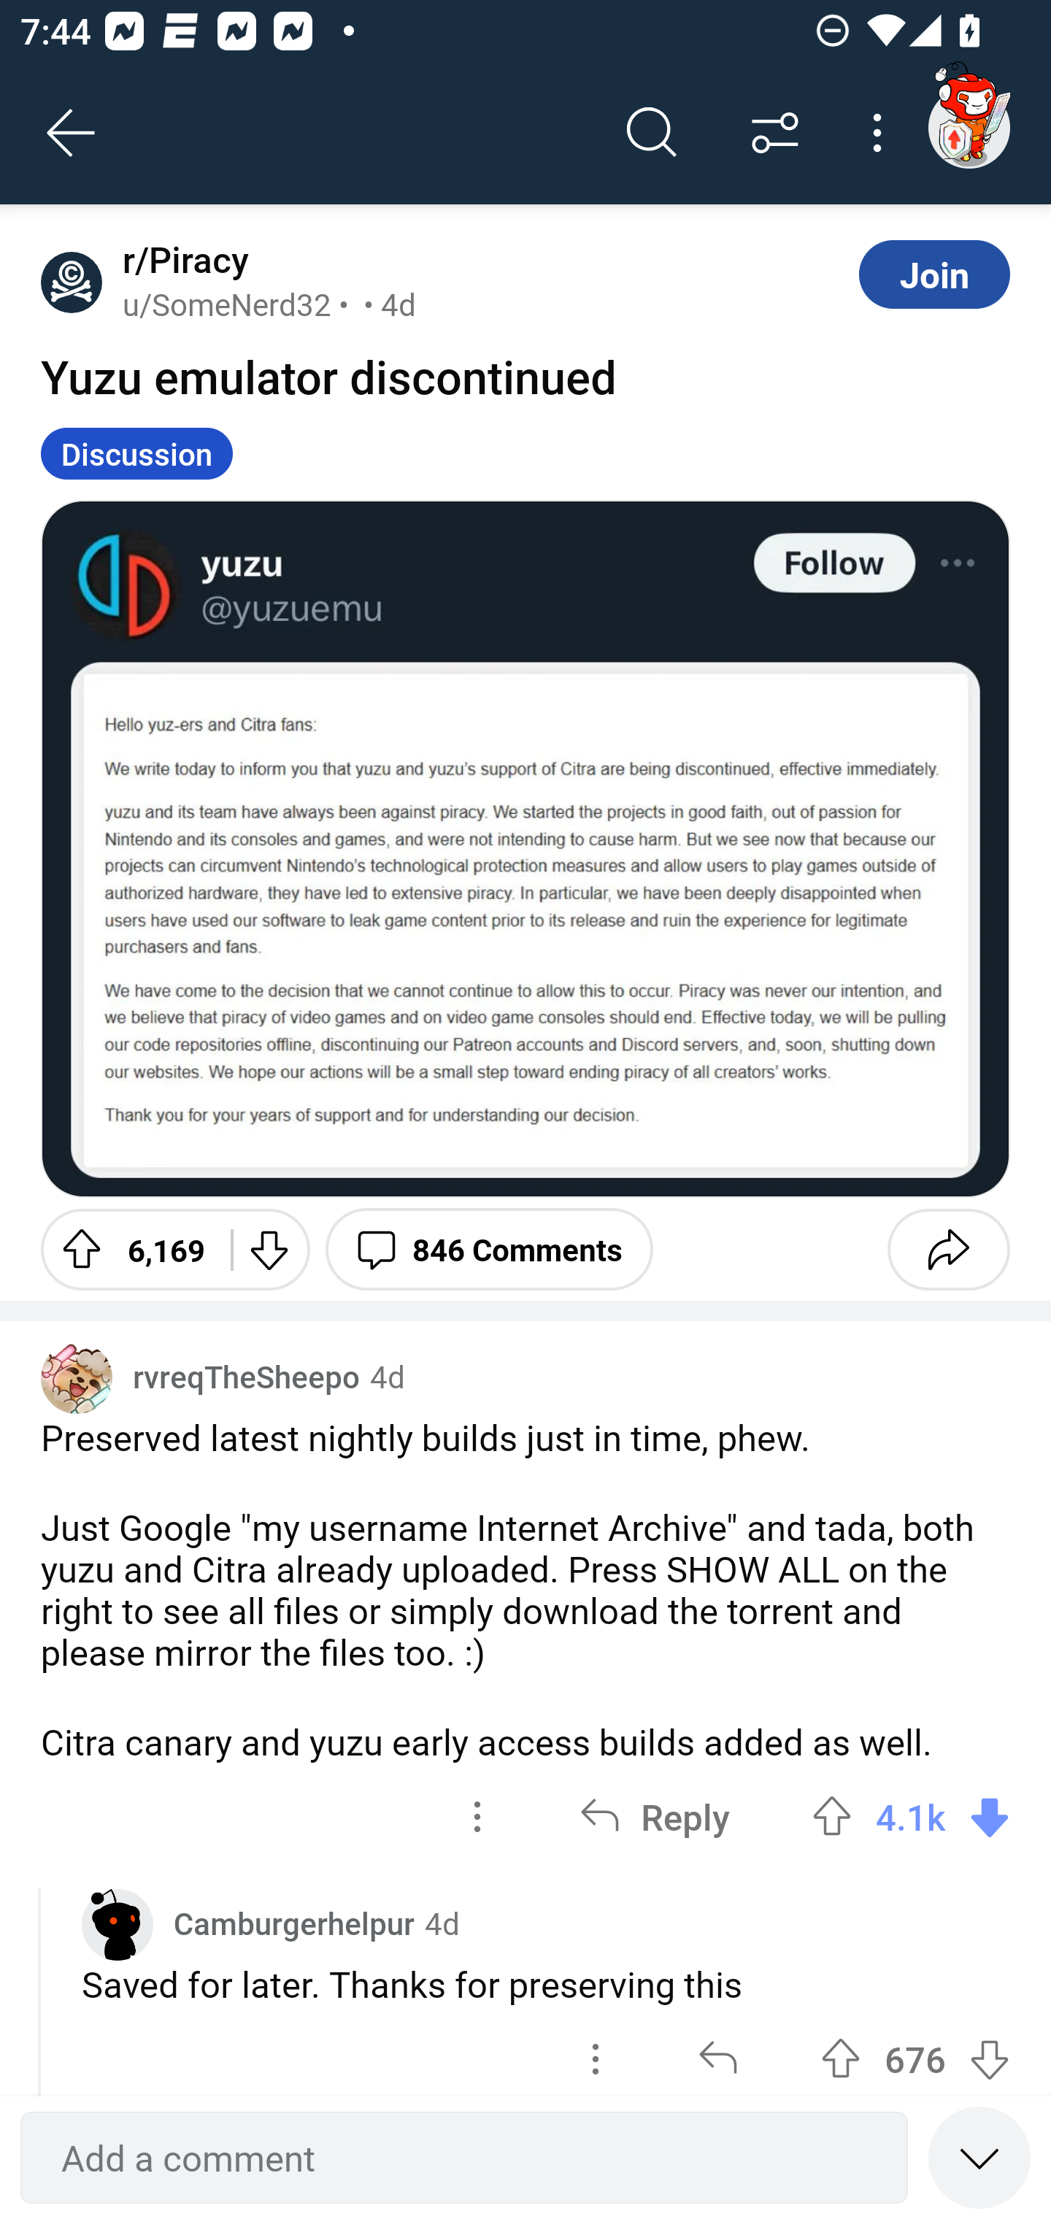 This screenshot has width=1051, height=2219. I want to click on Share, so click(948, 1249).